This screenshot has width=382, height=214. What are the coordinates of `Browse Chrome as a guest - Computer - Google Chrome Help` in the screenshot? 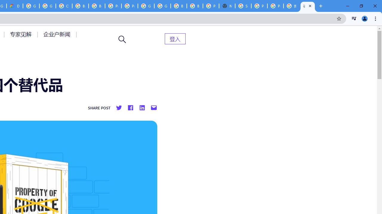 It's located at (97, 6).